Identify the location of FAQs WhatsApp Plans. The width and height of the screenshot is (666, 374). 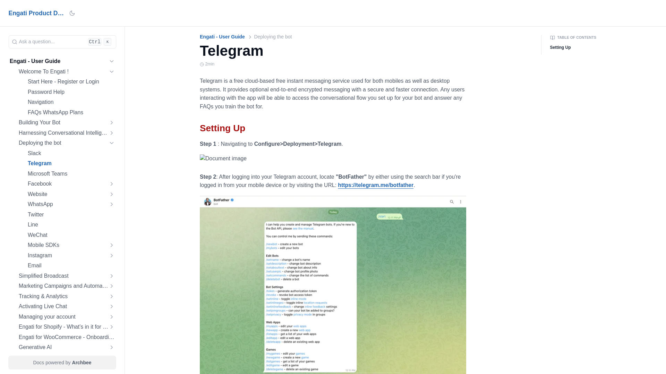
(55, 112).